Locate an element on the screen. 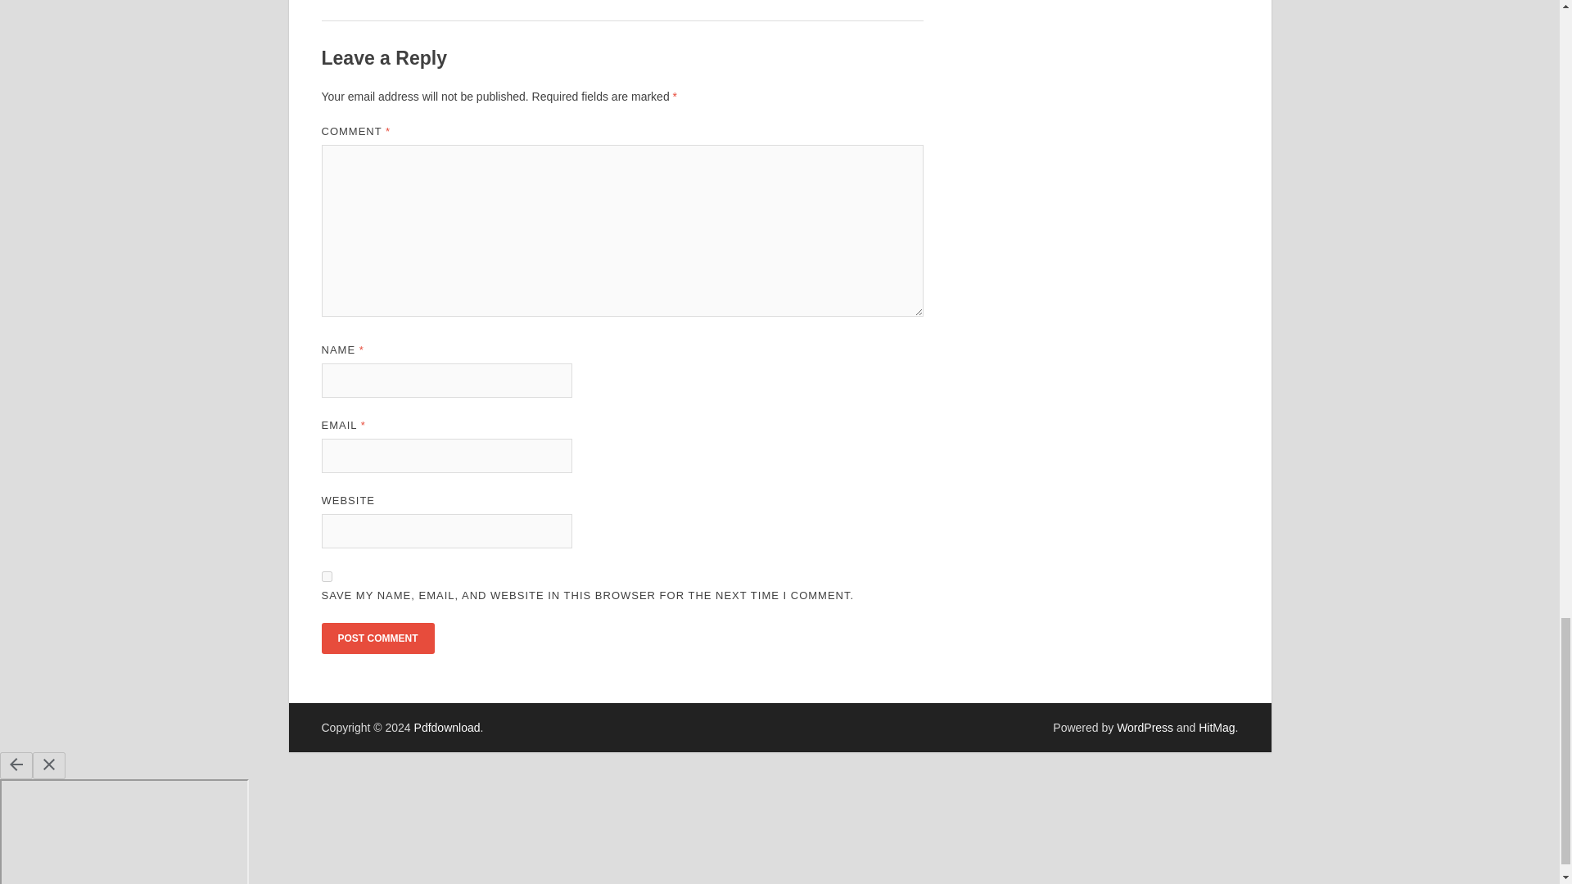  Pdfdownload is located at coordinates (447, 728).